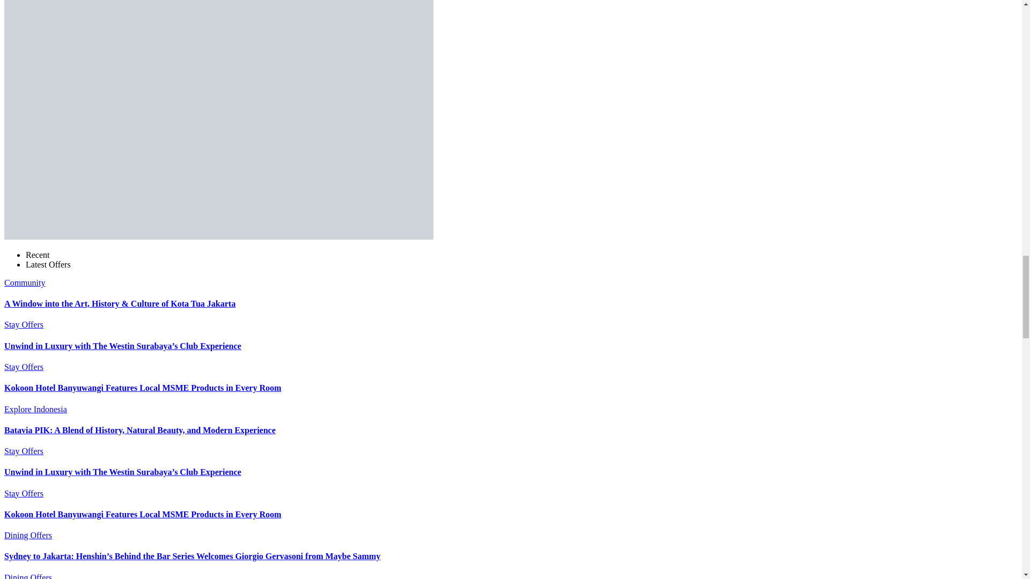  I want to click on Latest Offers, so click(48, 264).